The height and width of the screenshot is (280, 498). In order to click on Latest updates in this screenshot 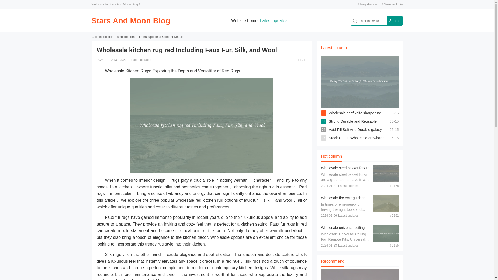, I will do `click(149, 37)`.